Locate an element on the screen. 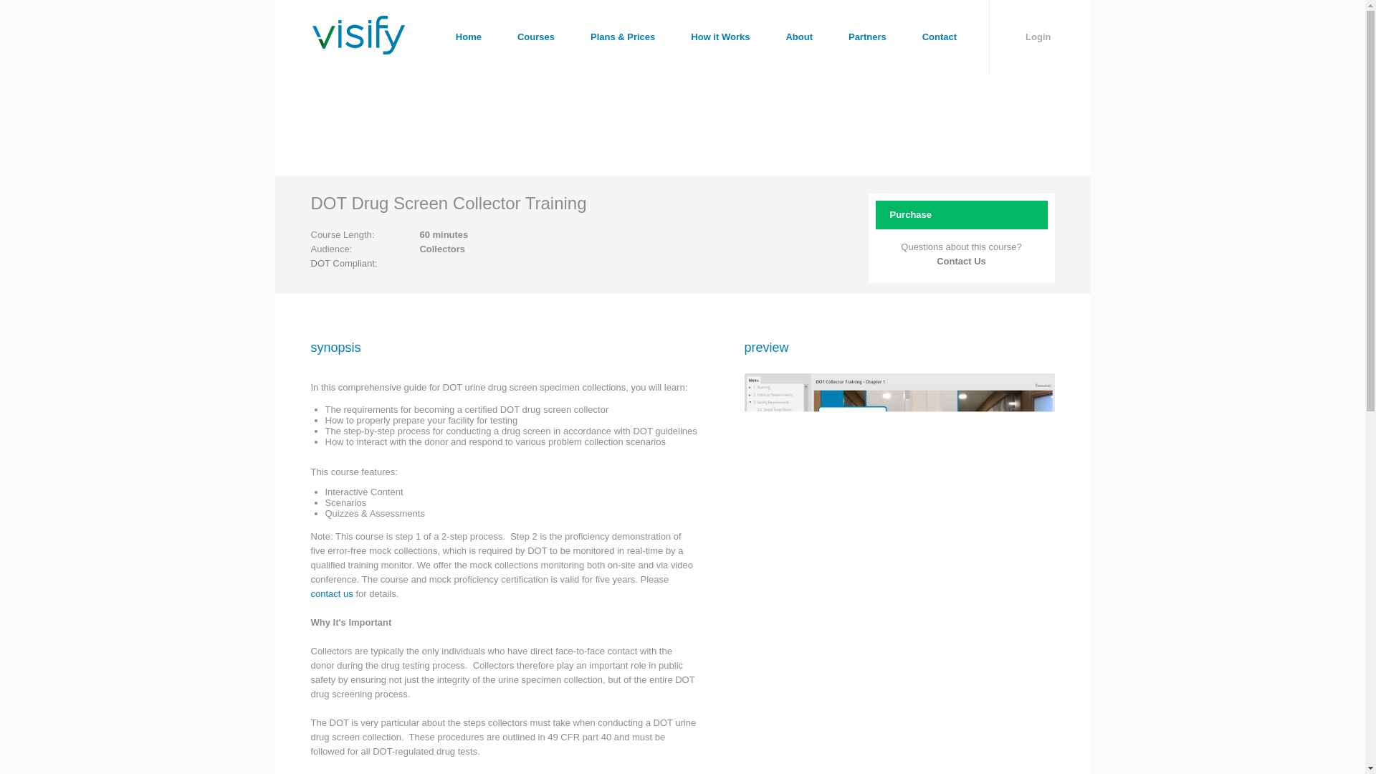 The height and width of the screenshot is (774, 1376). How it Works is located at coordinates (720, 37).